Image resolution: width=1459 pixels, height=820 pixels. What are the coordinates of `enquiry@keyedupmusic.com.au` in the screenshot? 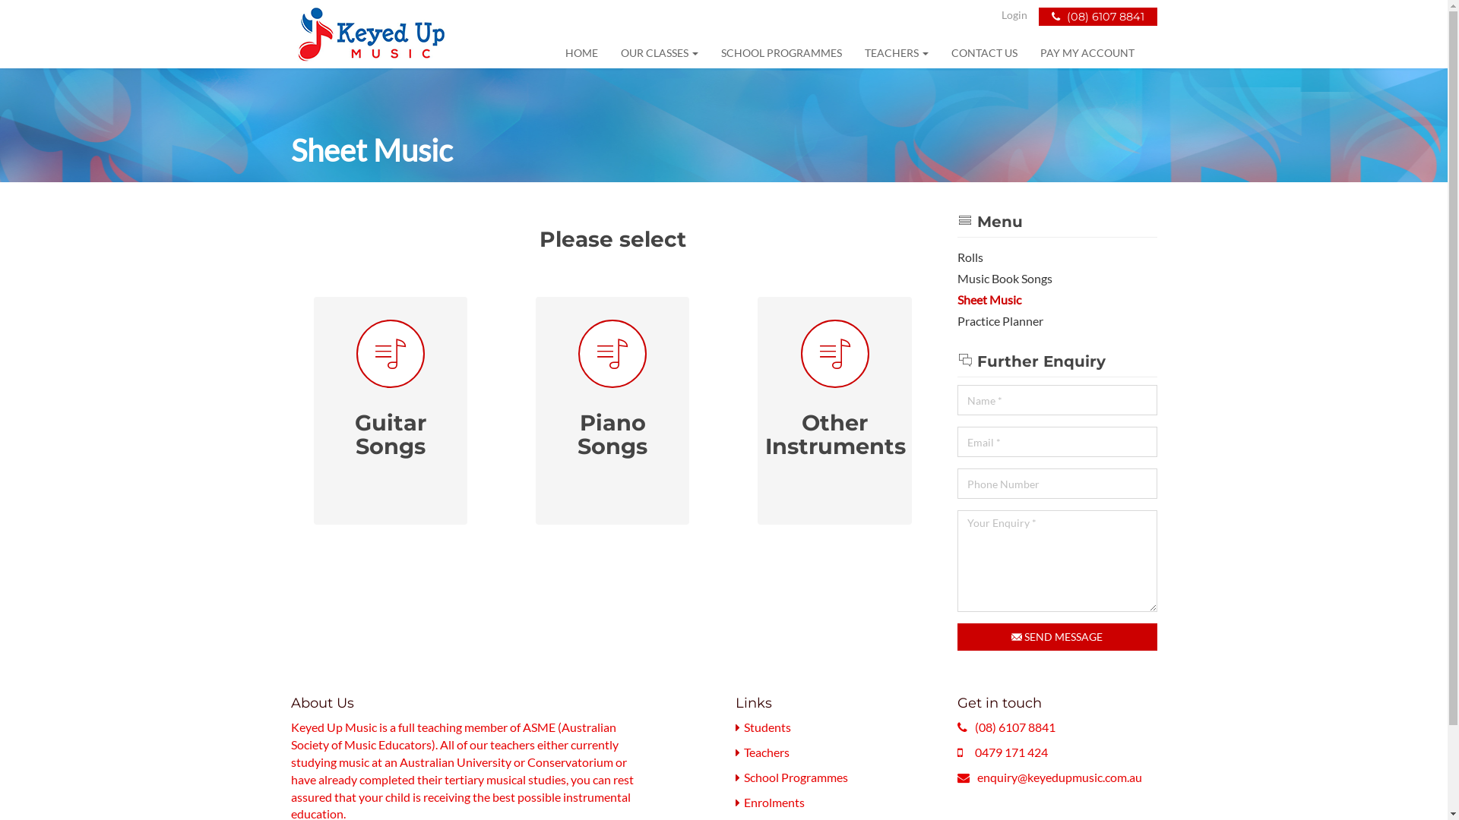 It's located at (1059, 777).